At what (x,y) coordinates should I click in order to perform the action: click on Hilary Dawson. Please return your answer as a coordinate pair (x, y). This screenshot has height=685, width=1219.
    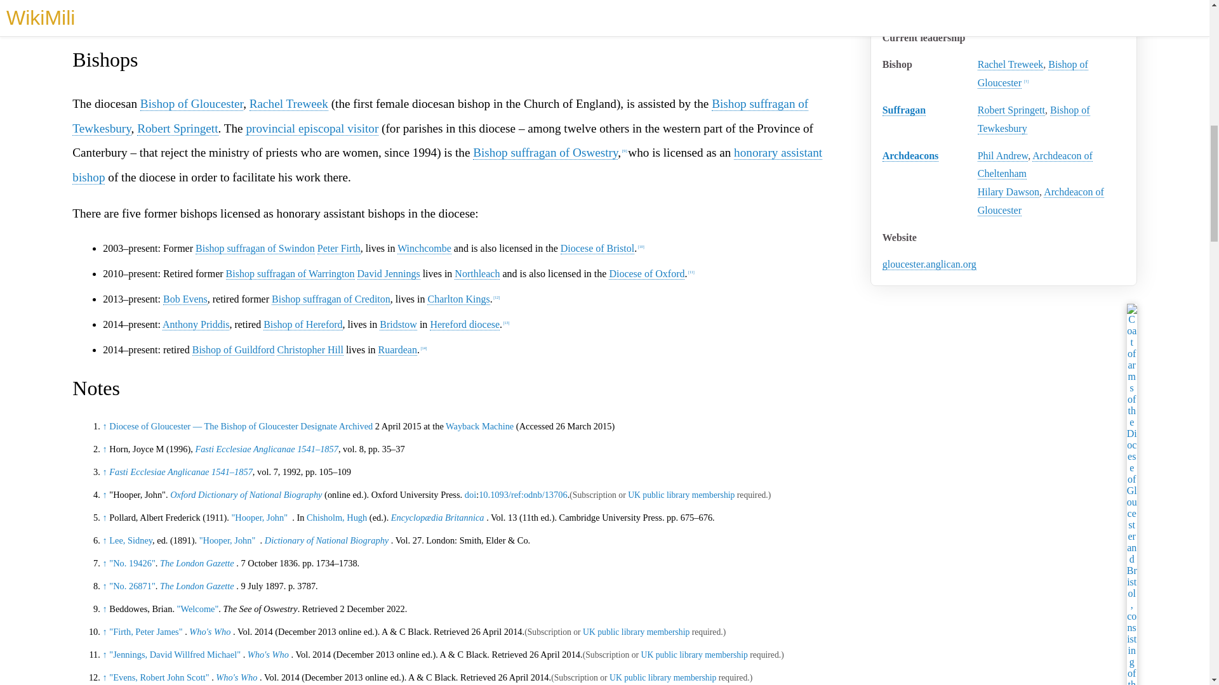
    Looking at the image, I should click on (1008, 192).